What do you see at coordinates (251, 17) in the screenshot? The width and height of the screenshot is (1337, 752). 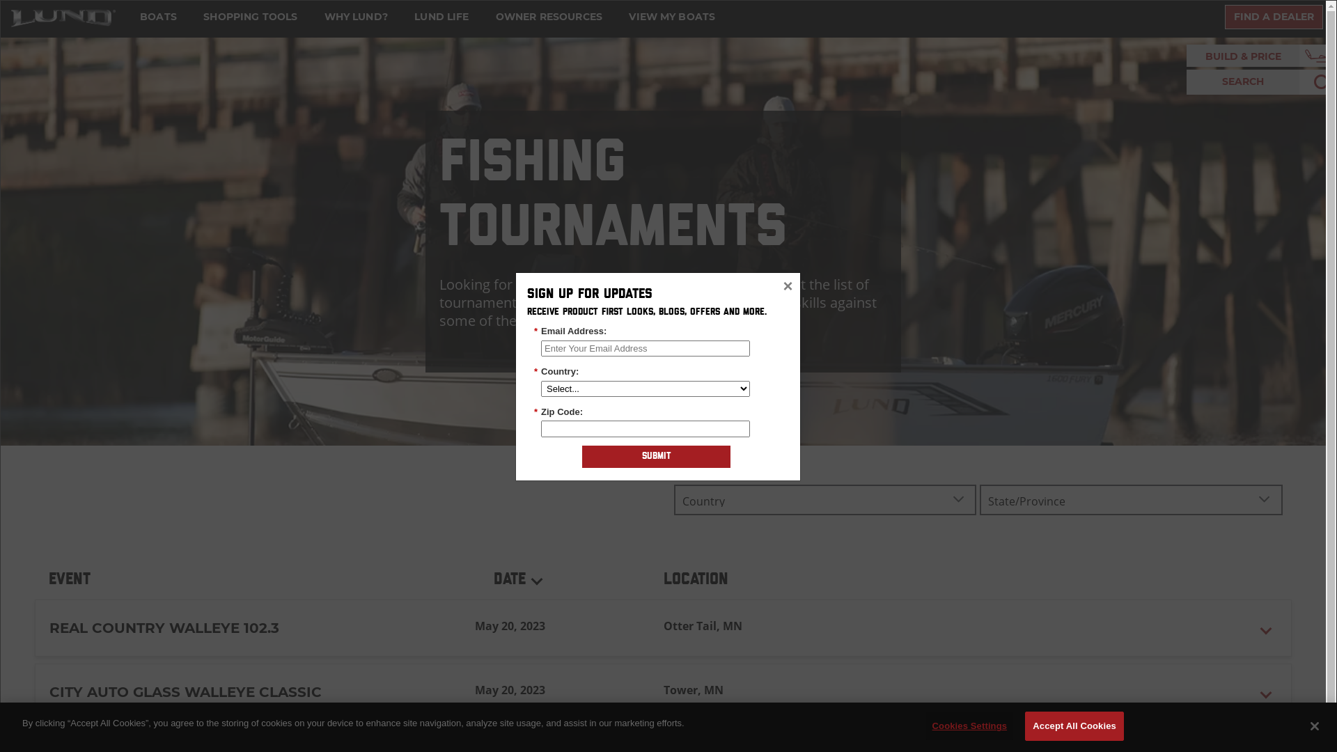 I see `SHOPPING TOOLS` at bounding box center [251, 17].